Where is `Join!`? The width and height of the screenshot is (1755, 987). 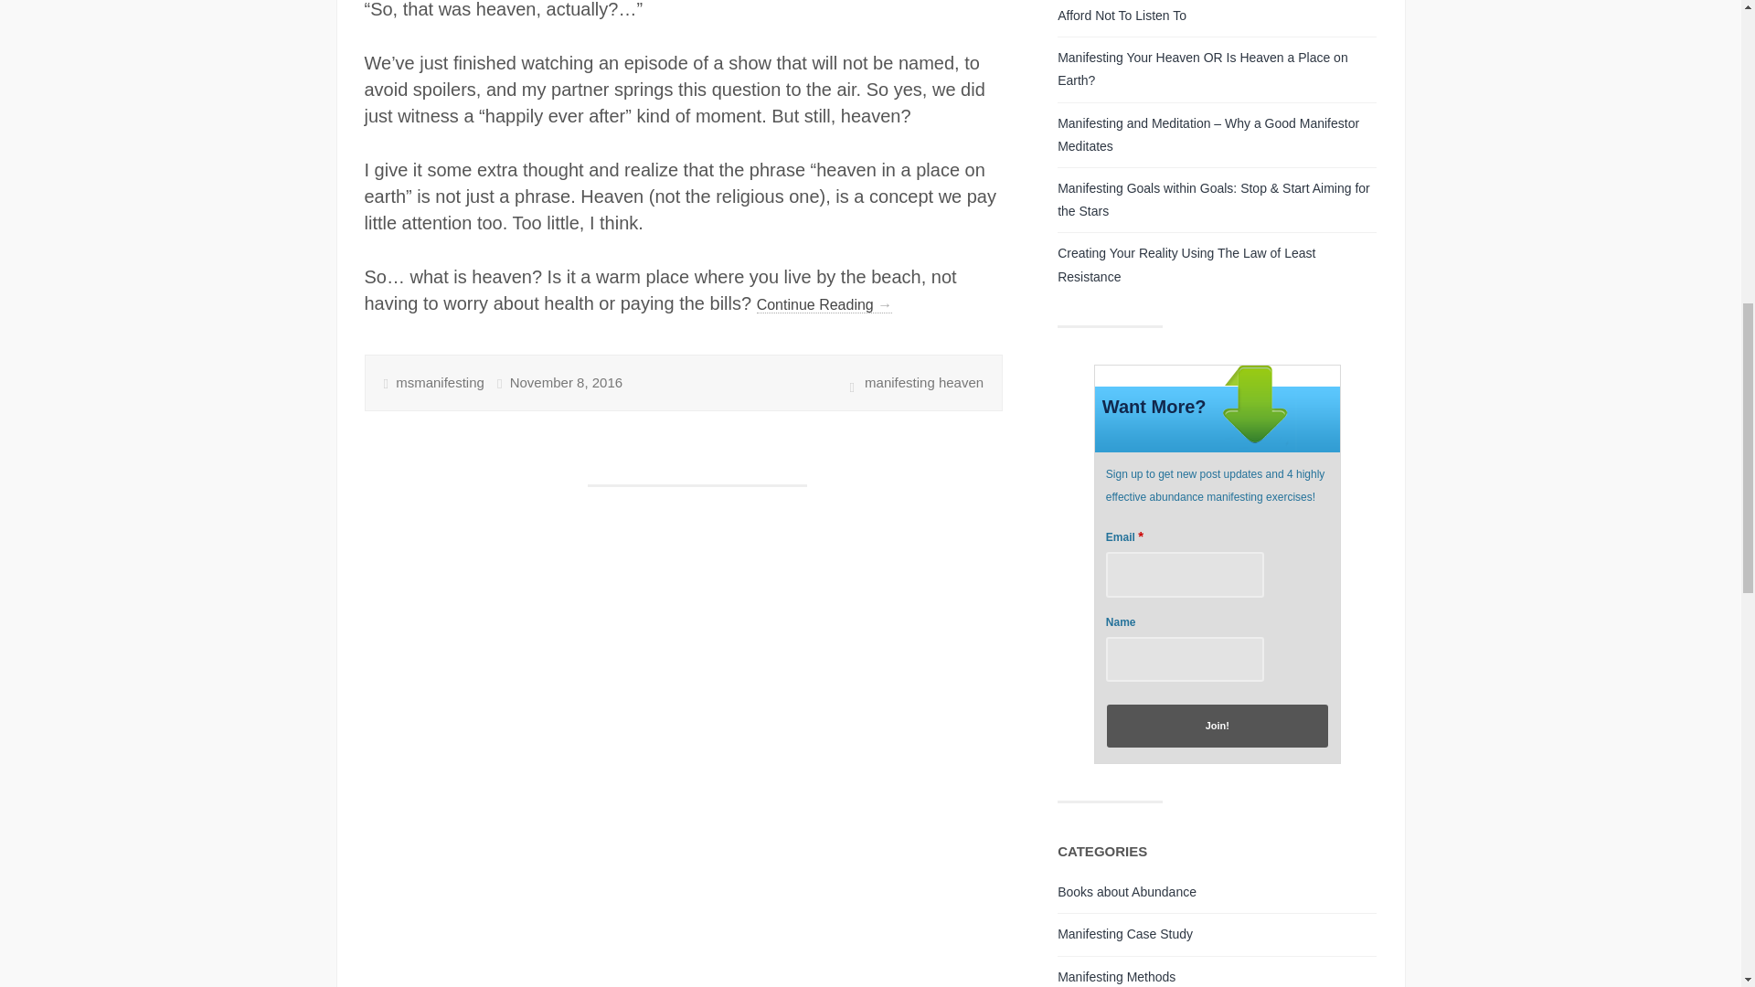 Join! is located at coordinates (1218, 726).